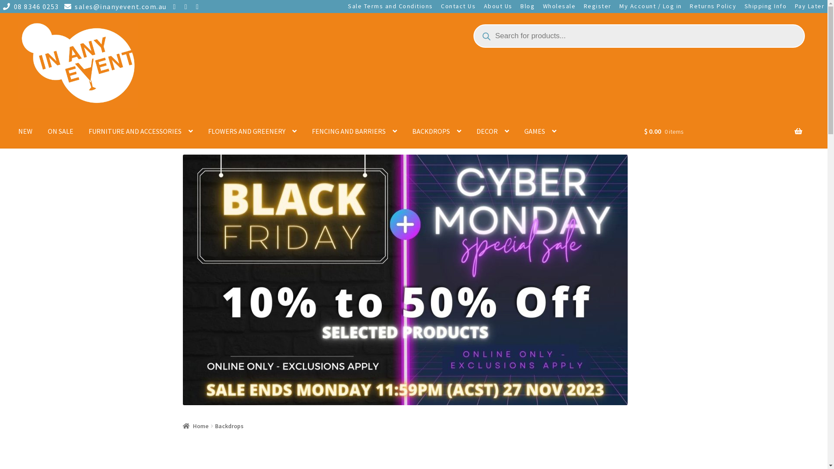 Image resolution: width=834 pixels, height=469 pixels. What do you see at coordinates (651, 6) in the screenshot?
I see `My Account / Log in` at bounding box center [651, 6].